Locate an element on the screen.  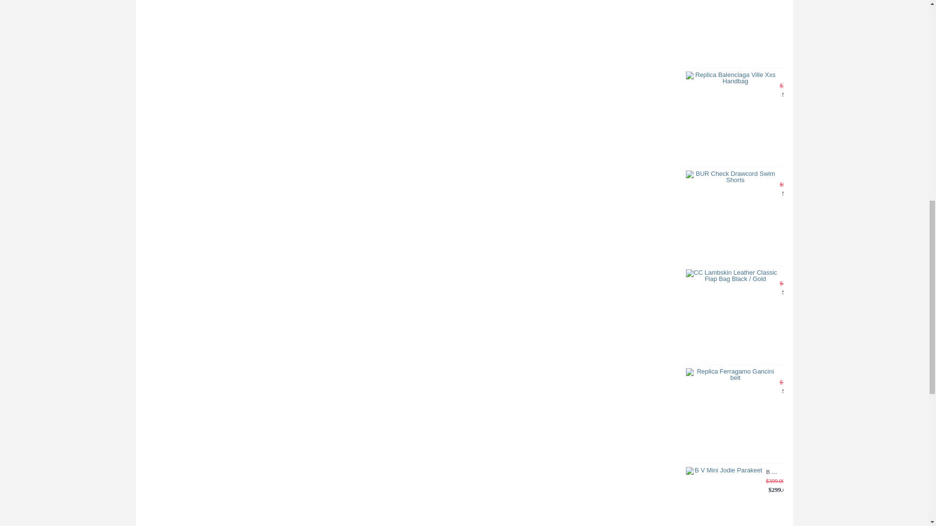
B V Mini Jodie Parakeet is located at coordinates (724, 497).